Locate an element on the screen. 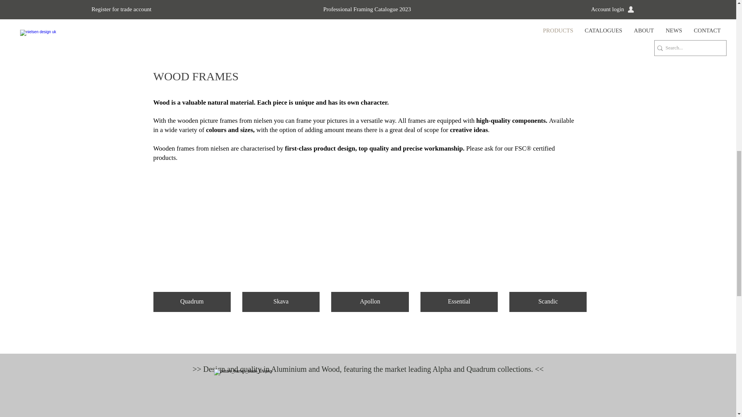  Alpha is located at coordinates (189, 10).